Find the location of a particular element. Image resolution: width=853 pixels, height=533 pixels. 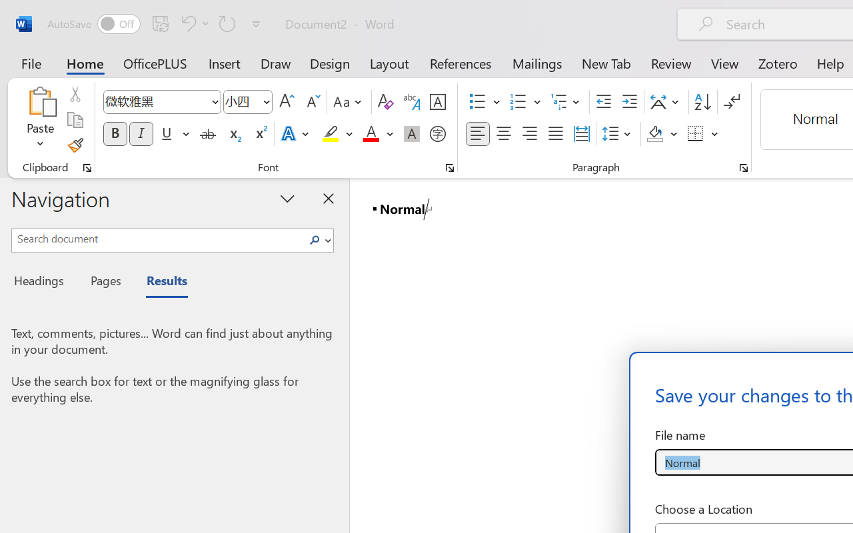

Decrease Indent is located at coordinates (604, 102).